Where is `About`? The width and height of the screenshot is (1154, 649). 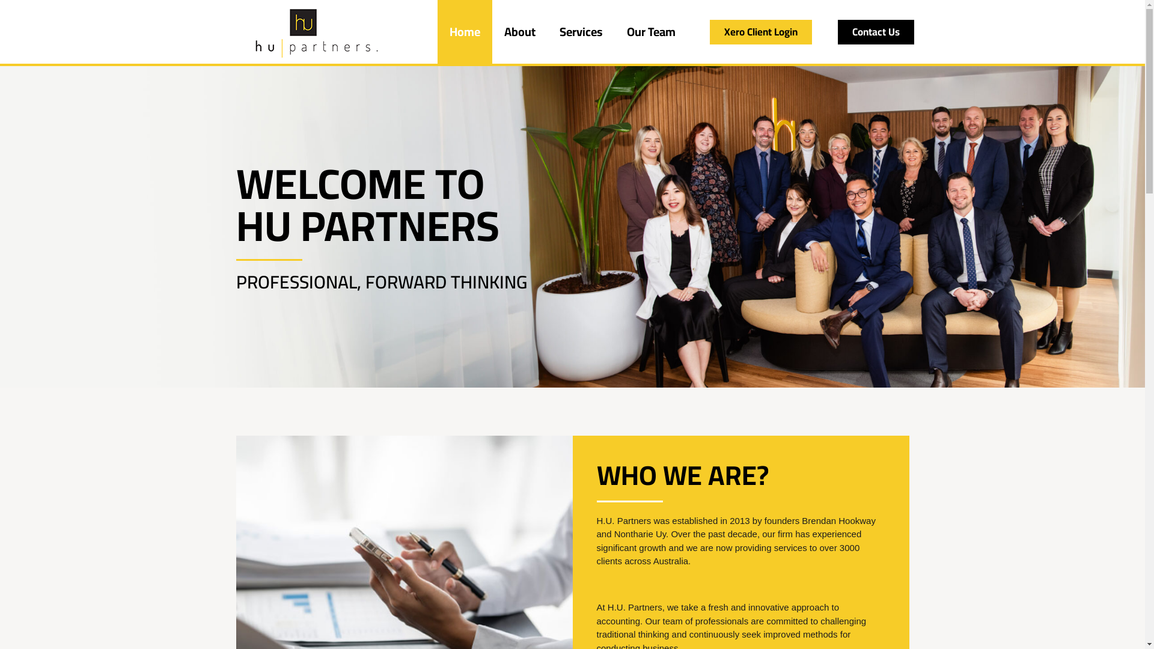 About is located at coordinates (520, 32).